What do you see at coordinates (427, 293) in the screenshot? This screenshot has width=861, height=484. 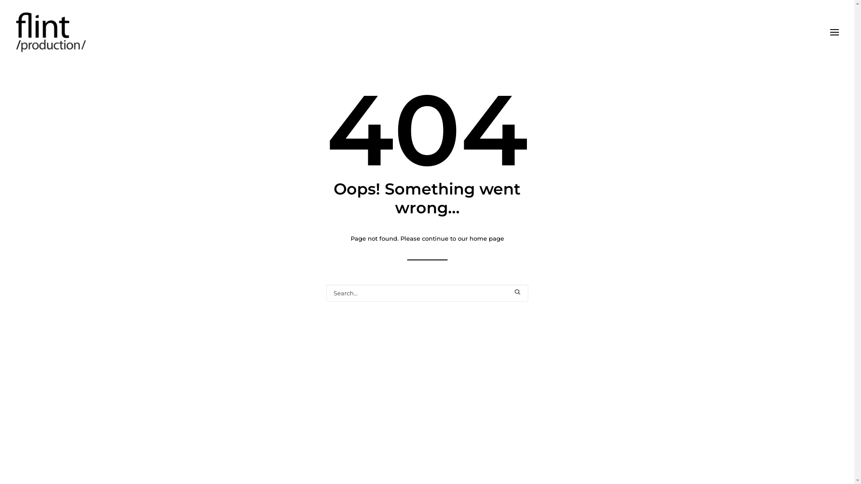 I see `Search for:` at bounding box center [427, 293].